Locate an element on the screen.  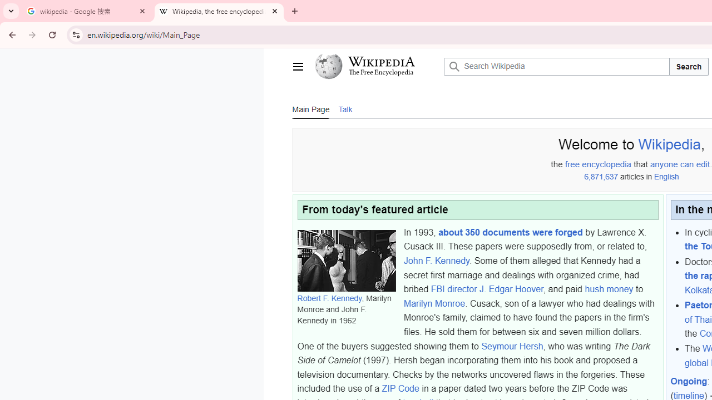
Wikipedia The Free Encyclopedia is located at coordinates (376, 67).